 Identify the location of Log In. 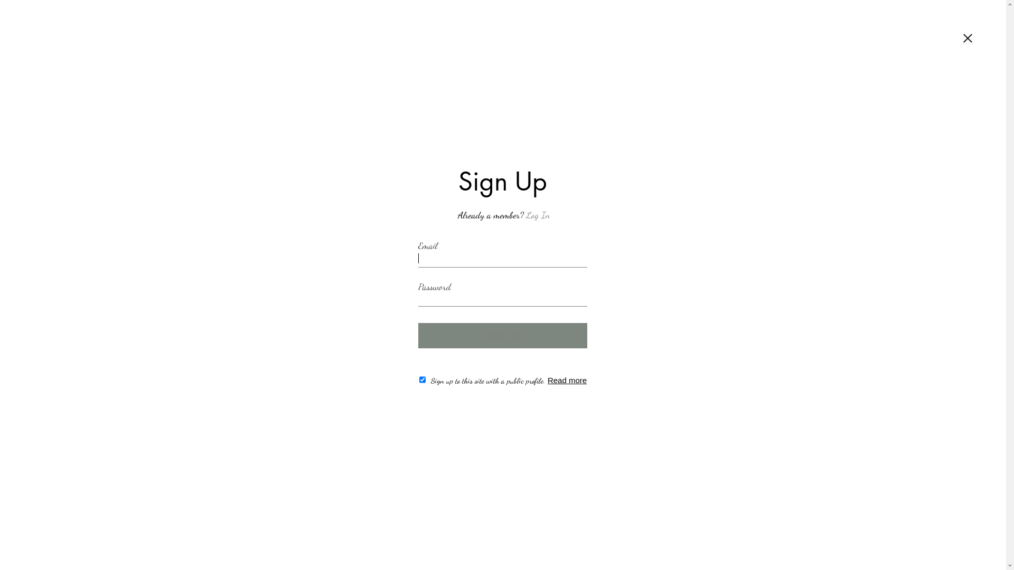
(538, 215).